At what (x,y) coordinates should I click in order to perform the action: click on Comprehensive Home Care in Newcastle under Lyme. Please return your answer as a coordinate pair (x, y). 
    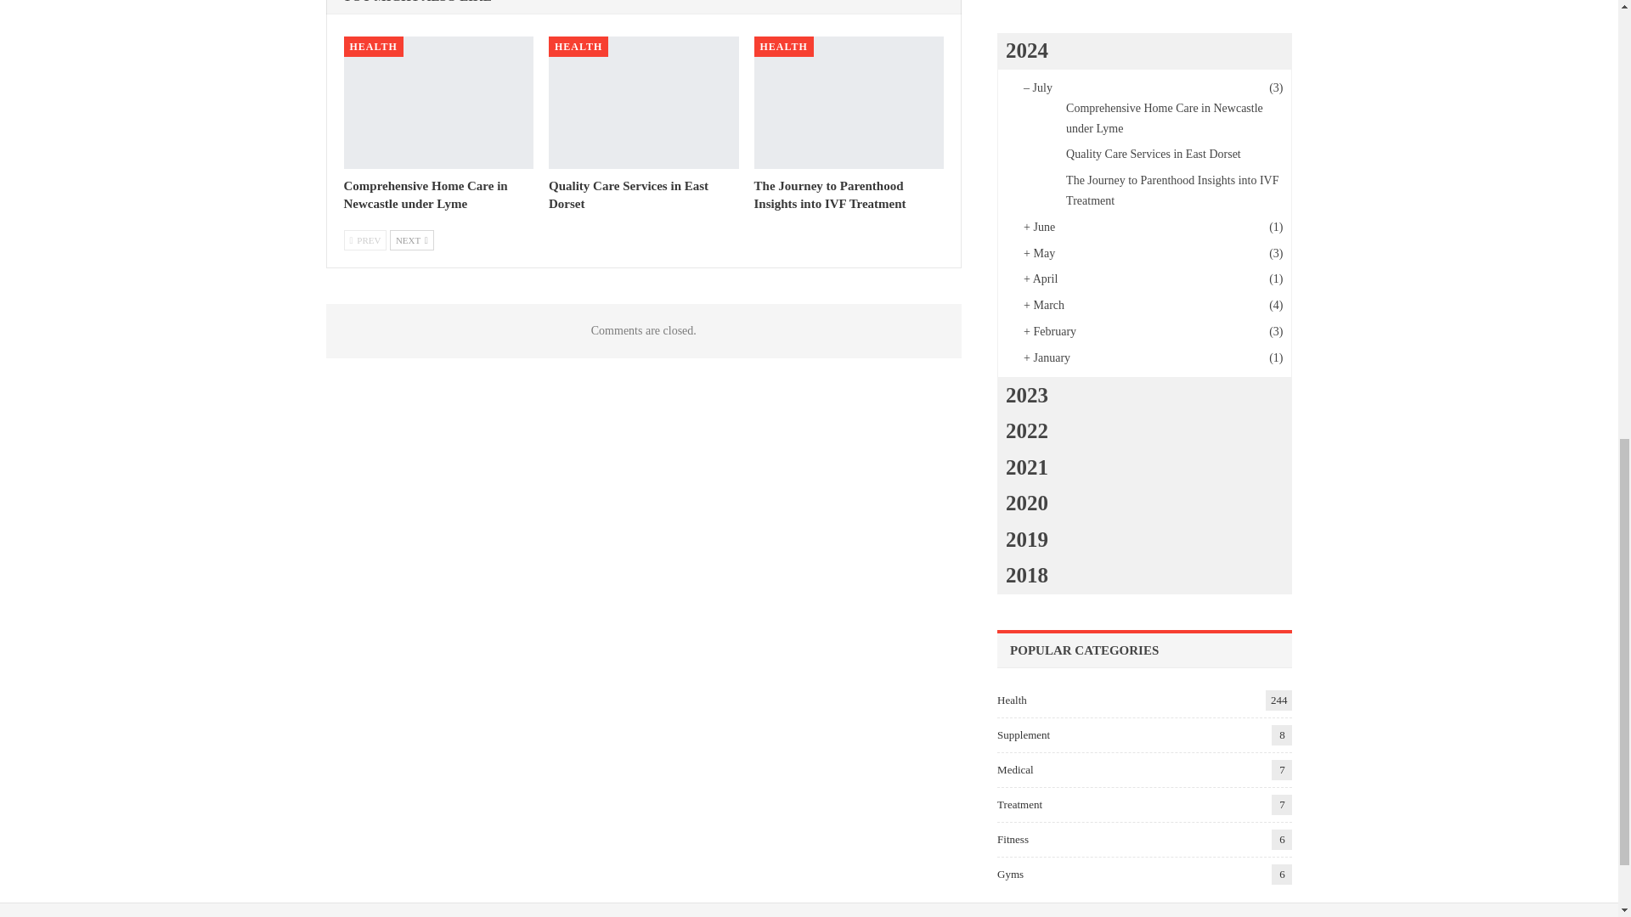
    Looking at the image, I should click on (425, 194).